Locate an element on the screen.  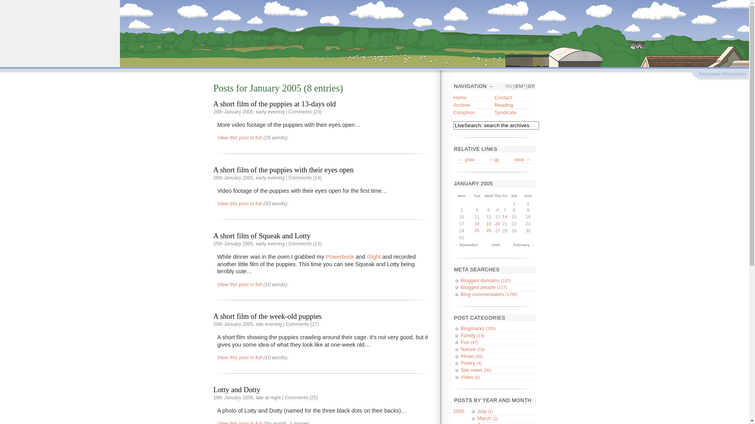
January is located at coordinates (233, 112).